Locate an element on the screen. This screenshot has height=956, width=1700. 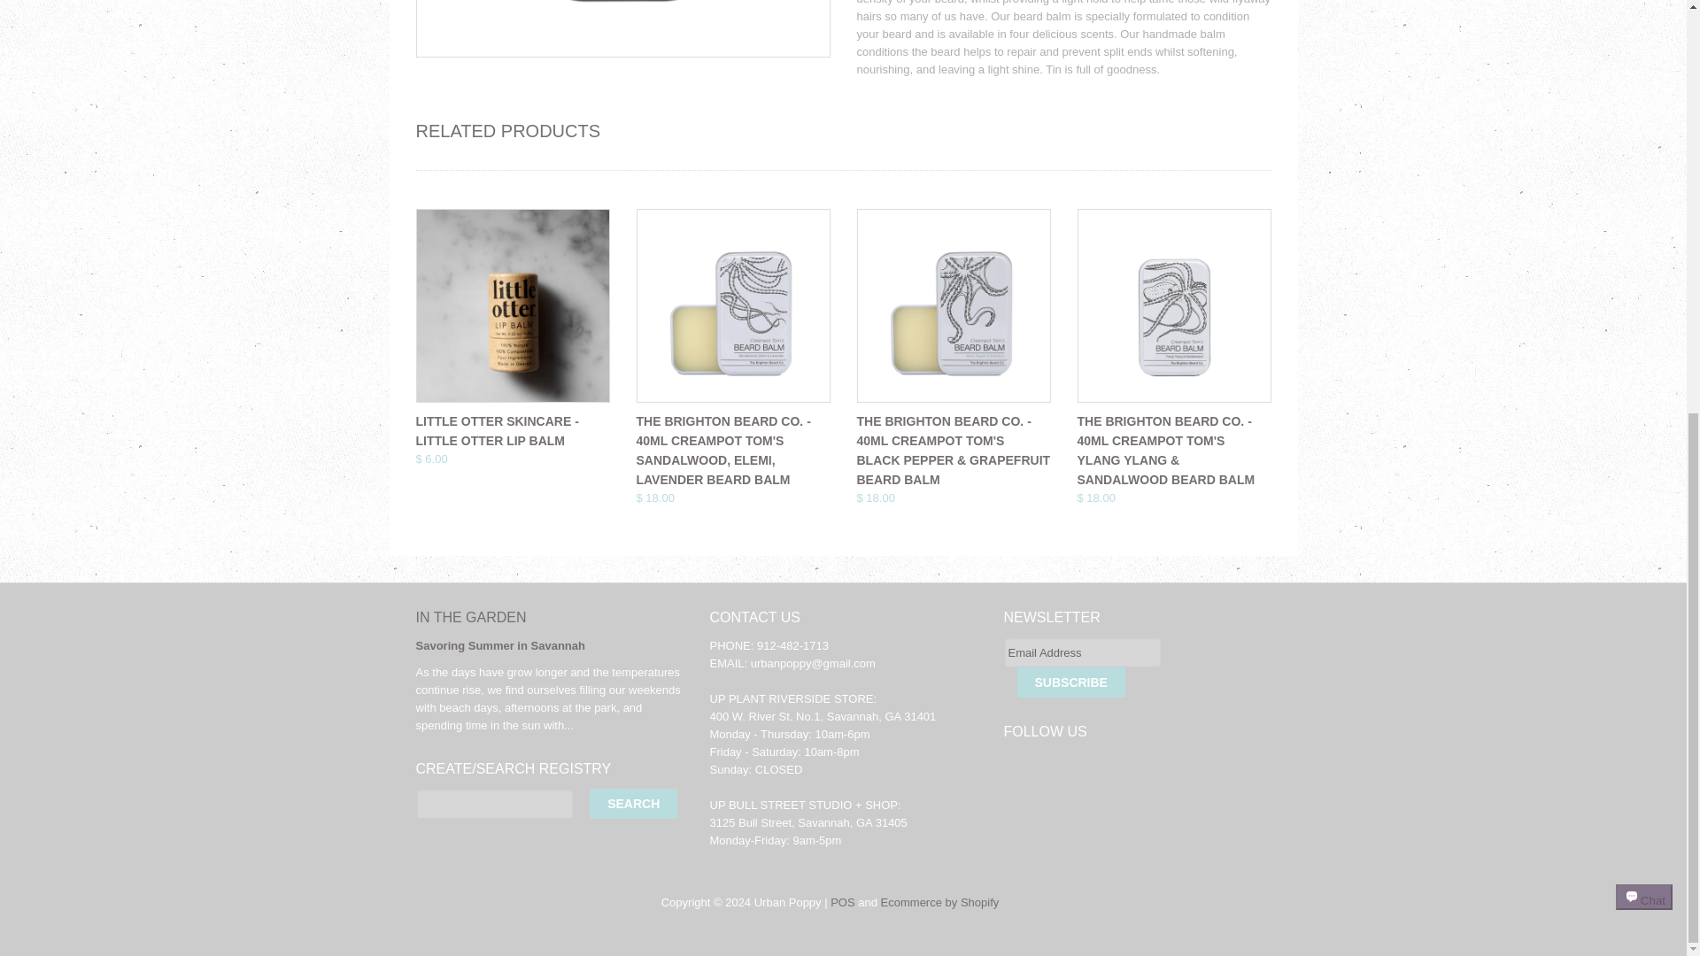
Ecommerce by Shopify is located at coordinates (939, 902).